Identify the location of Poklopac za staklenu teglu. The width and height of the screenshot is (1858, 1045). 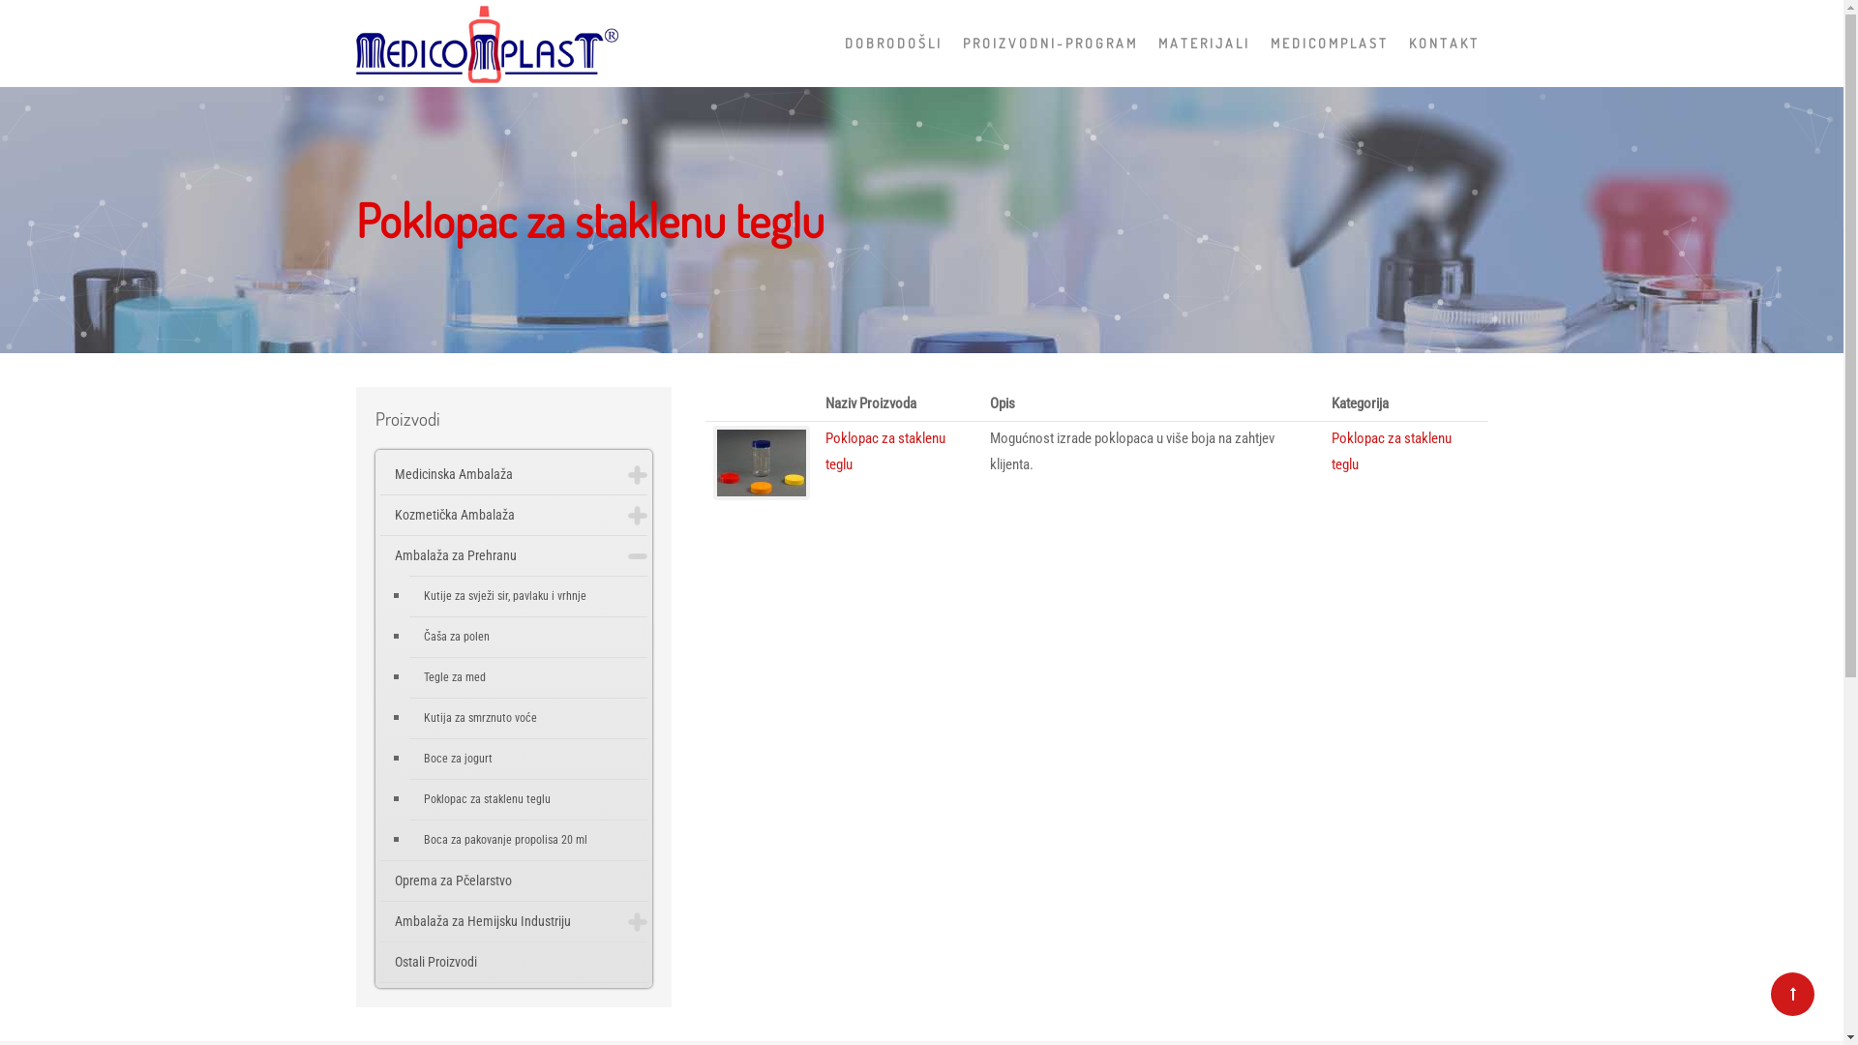
(1392, 451).